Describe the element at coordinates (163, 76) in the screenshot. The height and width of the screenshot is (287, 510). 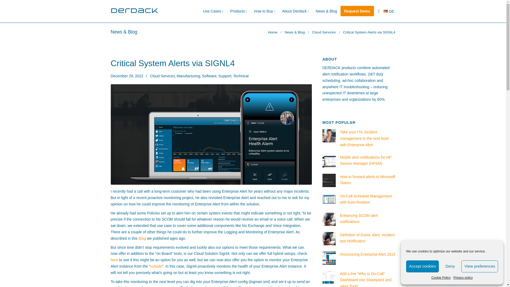
I see `View all posts in Cloud Services` at that location.